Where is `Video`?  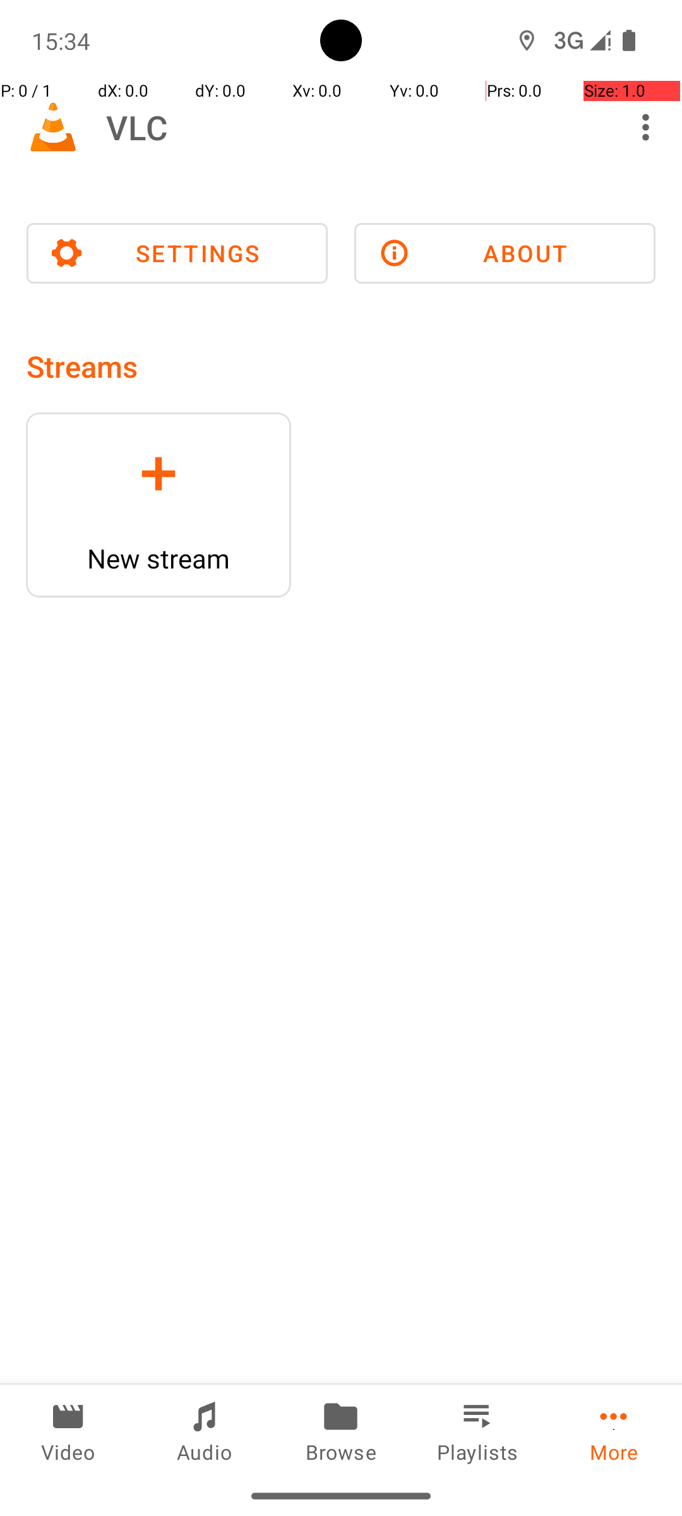 Video is located at coordinates (68, 1430).